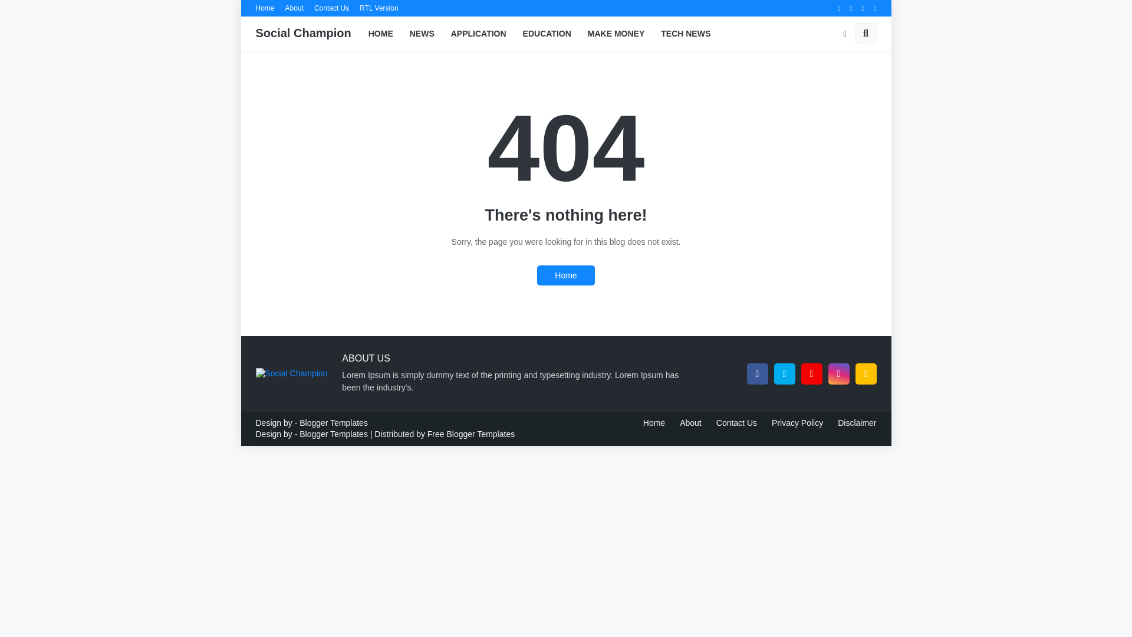 The image size is (1132, 637). I want to click on youtube, so click(811, 374).